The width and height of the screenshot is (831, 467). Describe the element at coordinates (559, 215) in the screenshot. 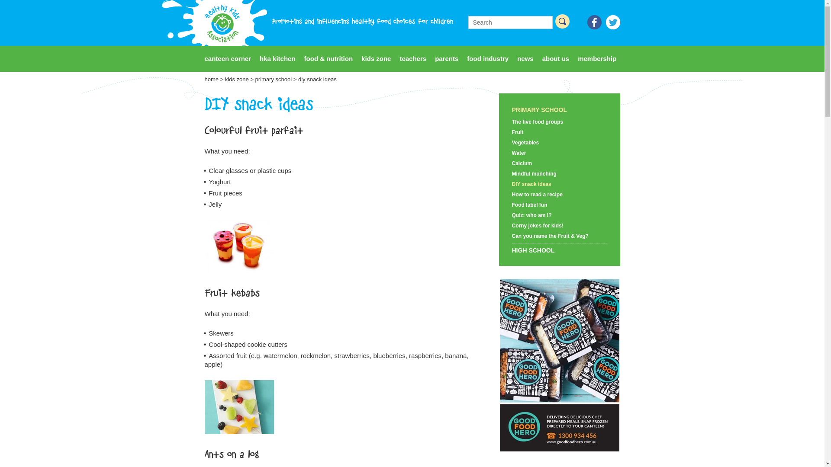

I see `Quiz: who am I?` at that location.